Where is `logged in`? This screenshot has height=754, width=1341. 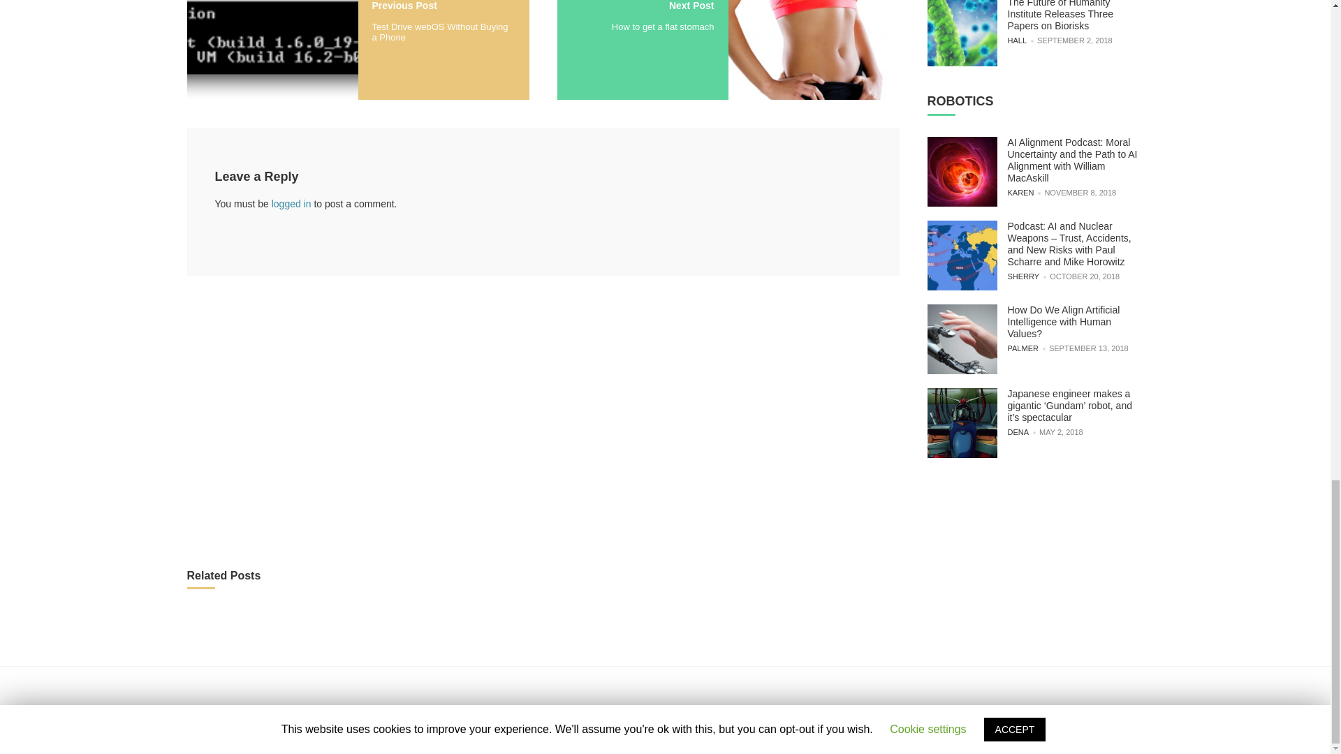
logged in is located at coordinates (291, 204).